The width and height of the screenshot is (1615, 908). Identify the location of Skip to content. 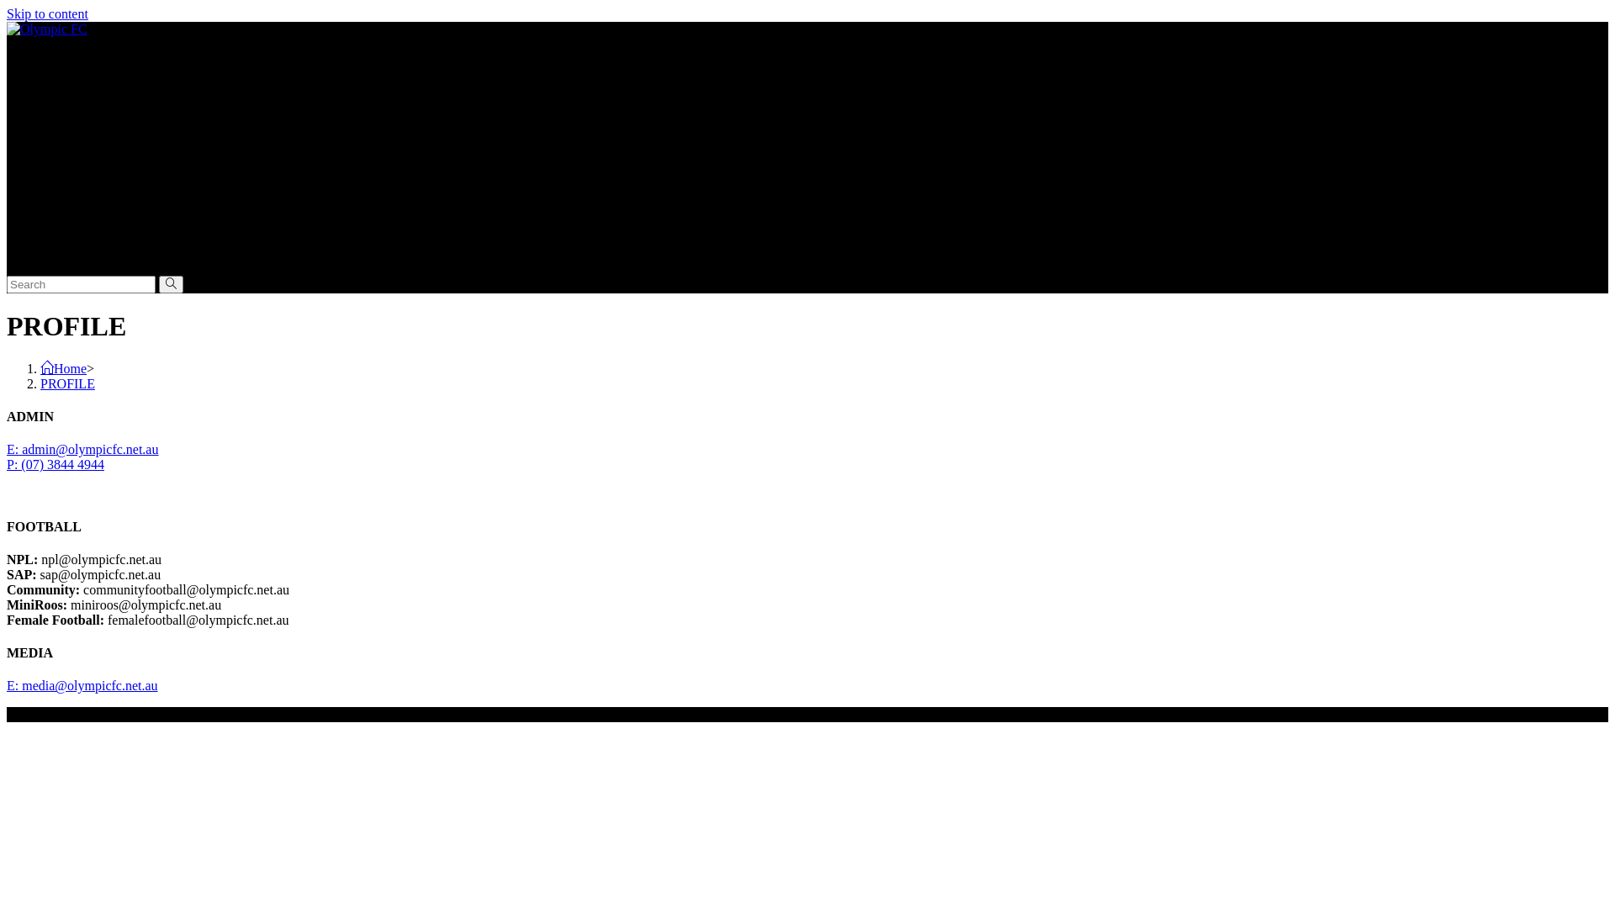
(47, 13).